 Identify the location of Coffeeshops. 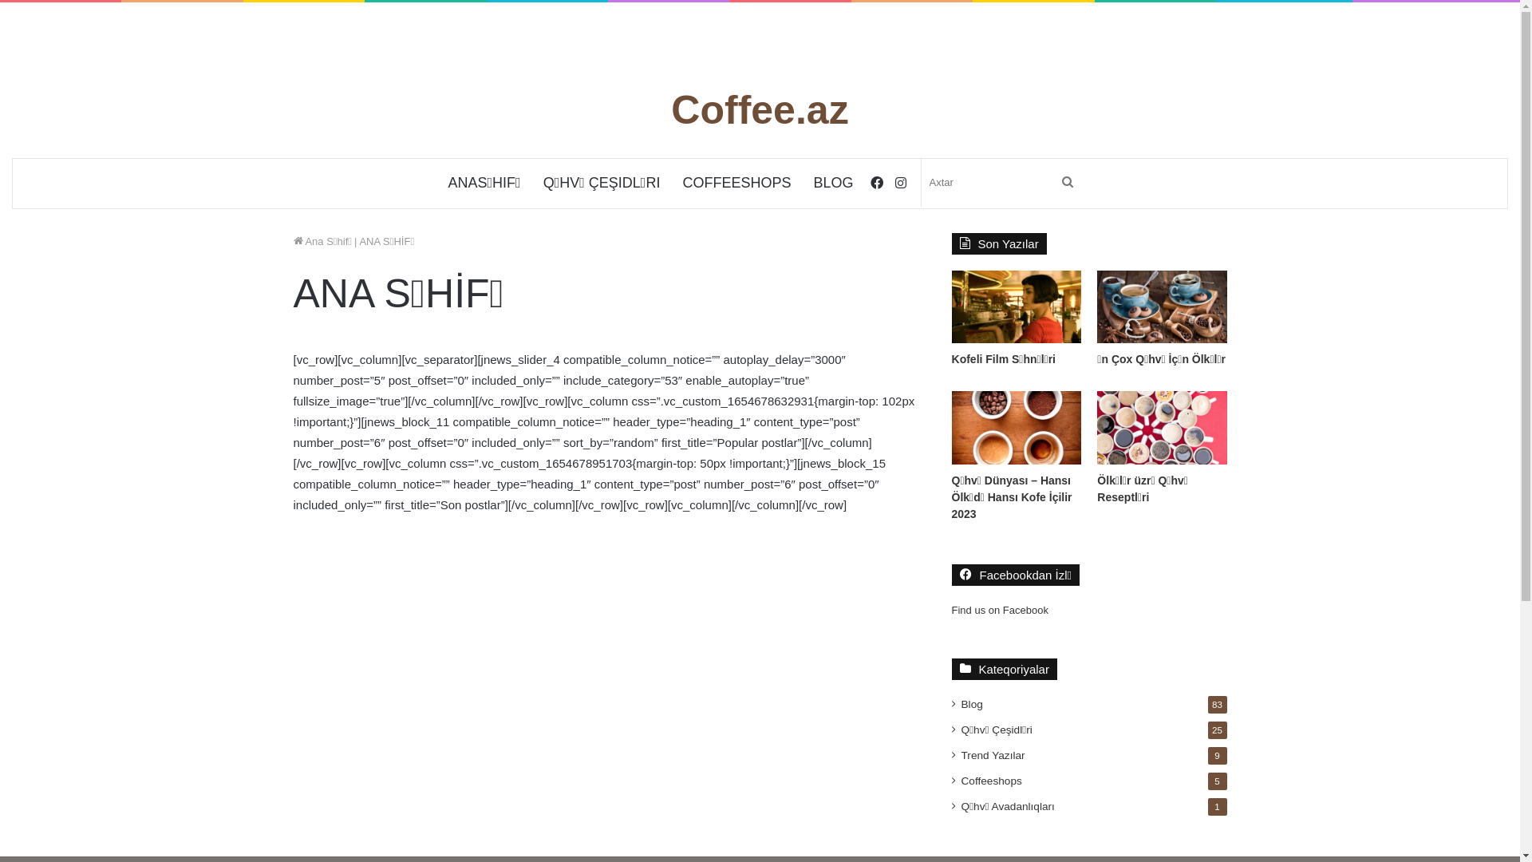
(992, 781).